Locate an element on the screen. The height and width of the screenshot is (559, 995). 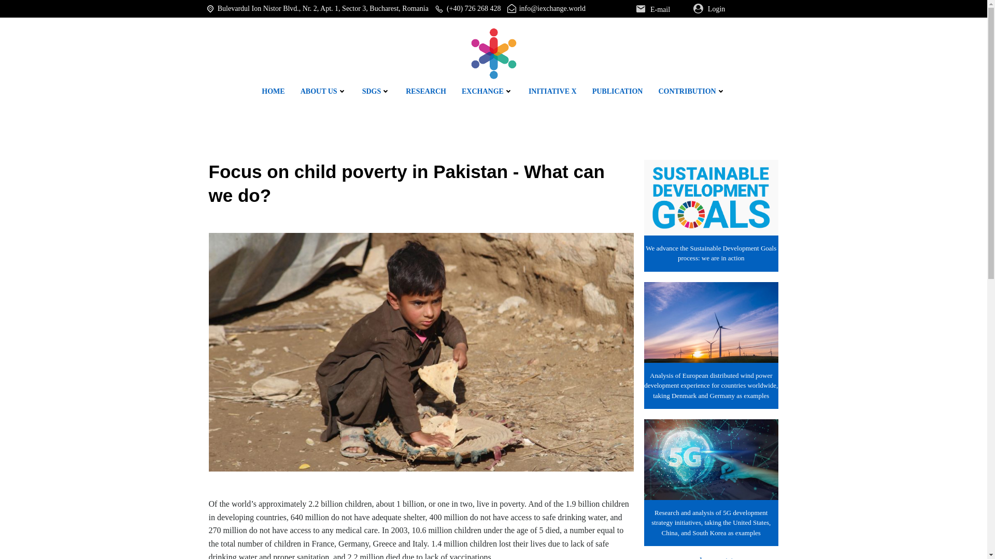
EXCHANGE is located at coordinates (487, 91).